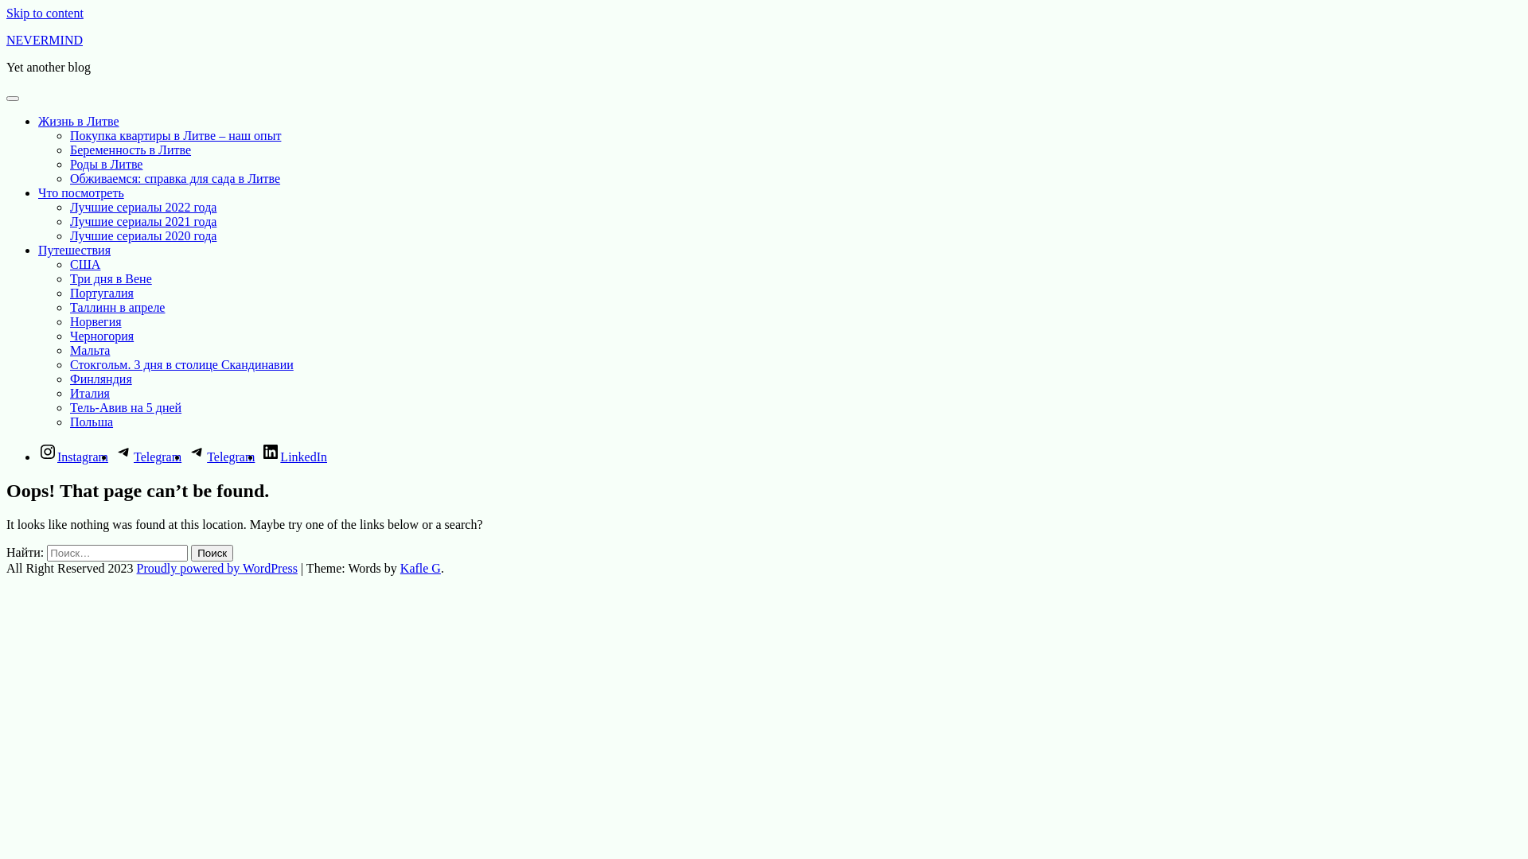 This screenshot has width=1528, height=859. I want to click on Telegram, so click(148, 457).